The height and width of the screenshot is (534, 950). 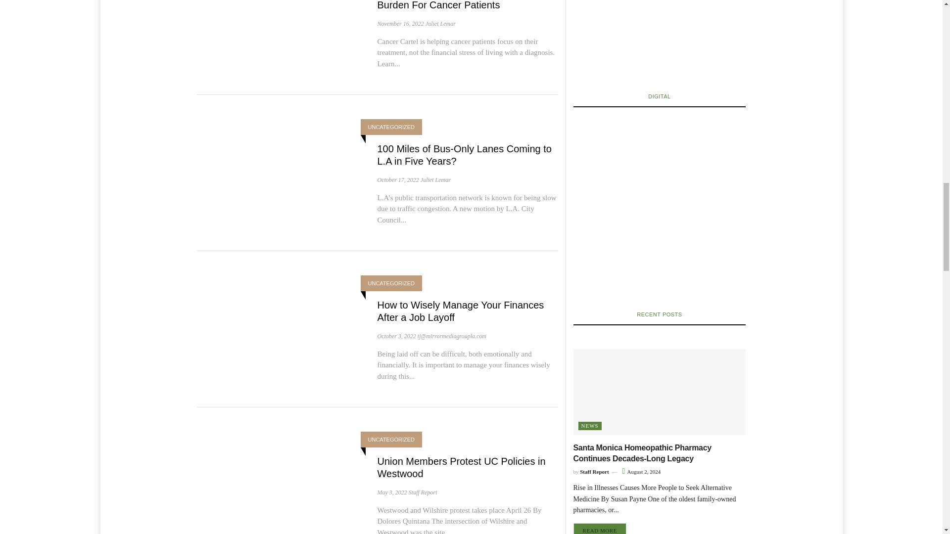 I want to click on Posts by Juliet Lemar, so click(x=440, y=24).